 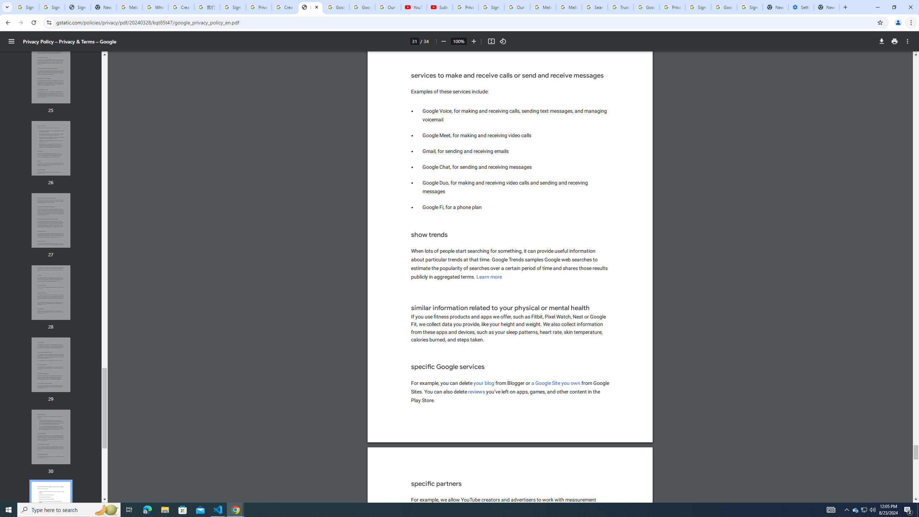 I want to click on Google Cybersecurity Innovations - Google Safety Center, so click(x=724, y=7).